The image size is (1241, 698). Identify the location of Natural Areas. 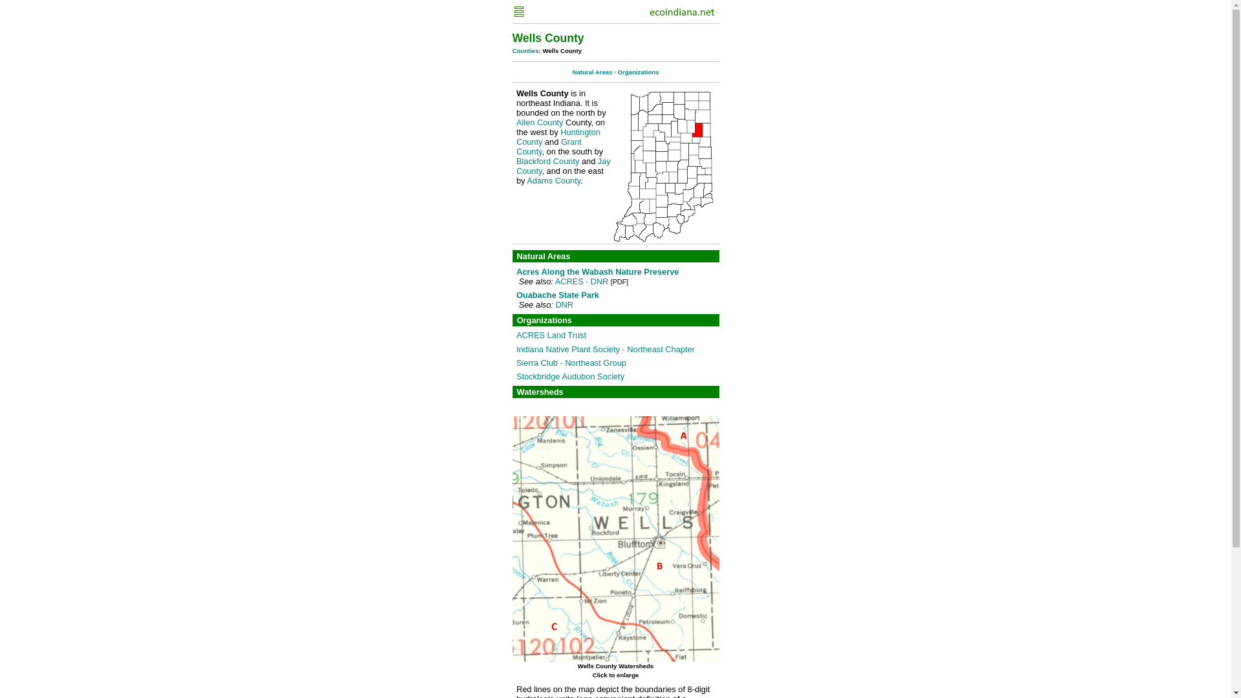
(592, 71).